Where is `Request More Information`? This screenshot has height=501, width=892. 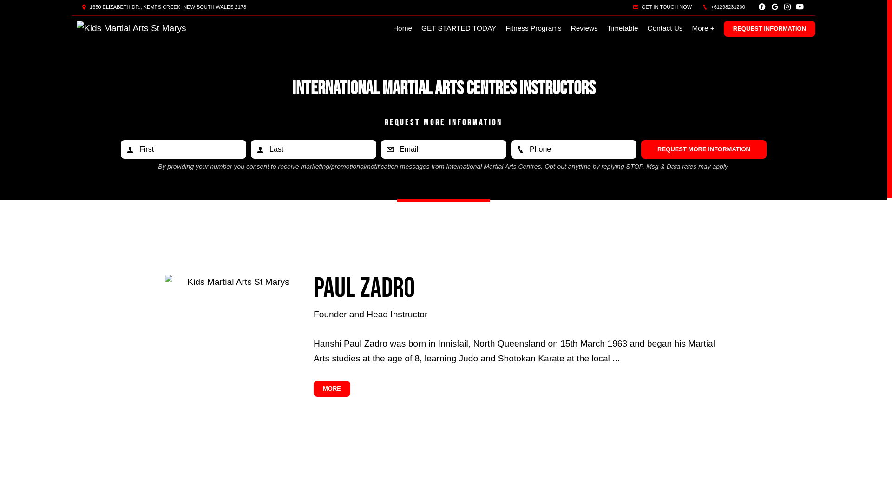 Request More Information is located at coordinates (704, 149).